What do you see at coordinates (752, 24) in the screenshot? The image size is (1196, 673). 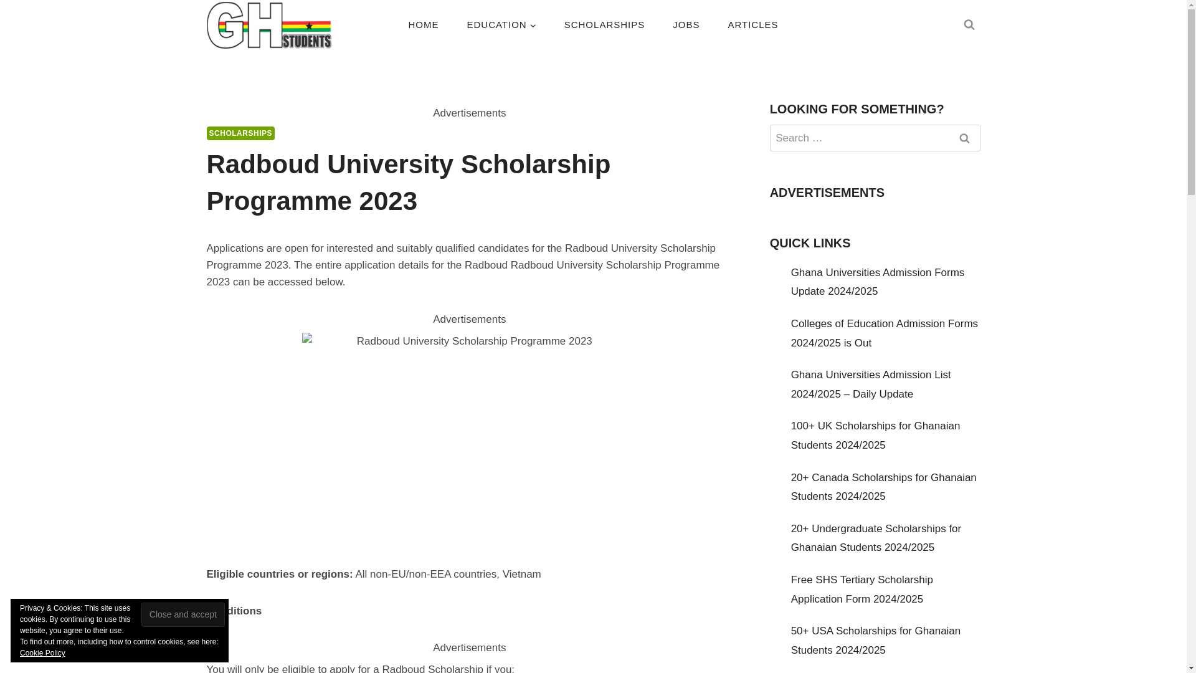 I see `ARTICLES` at bounding box center [752, 24].